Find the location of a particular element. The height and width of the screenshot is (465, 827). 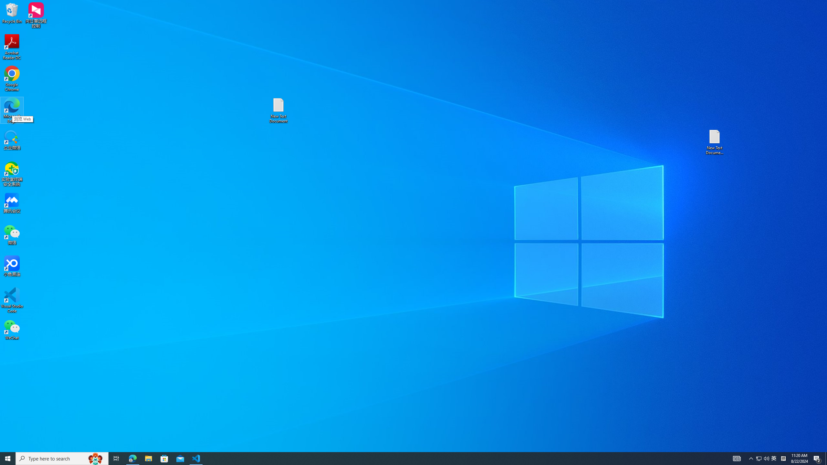

Tray Input Indicator - Chinese (Simplified, China) is located at coordinates (783, 459).